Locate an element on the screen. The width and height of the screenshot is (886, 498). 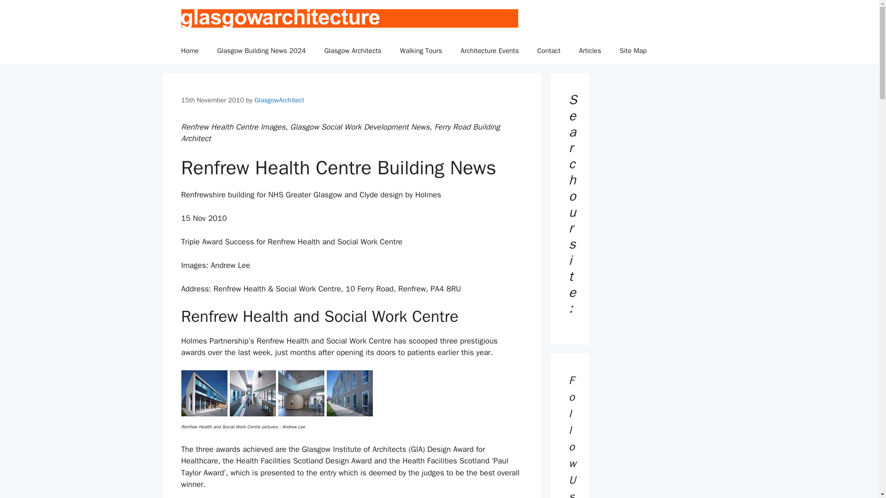
Walking Tours is located at coordinates (421, 51).